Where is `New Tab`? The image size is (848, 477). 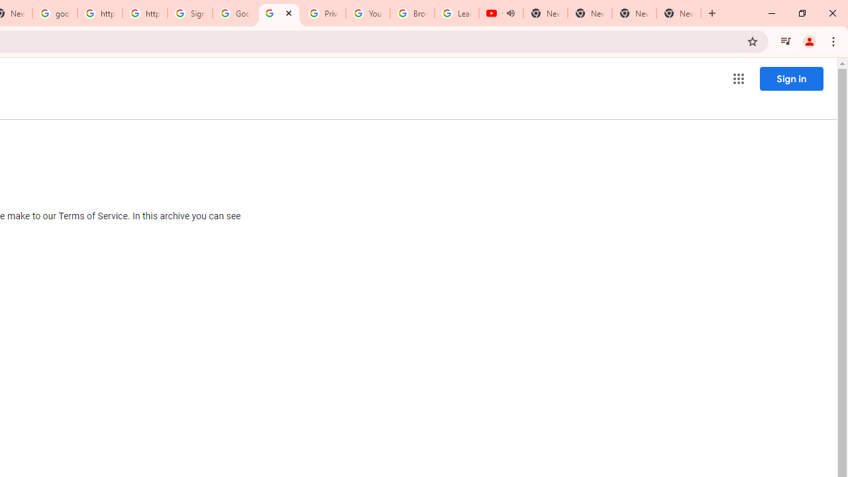
New Tab is located at coordinates (678, 13).